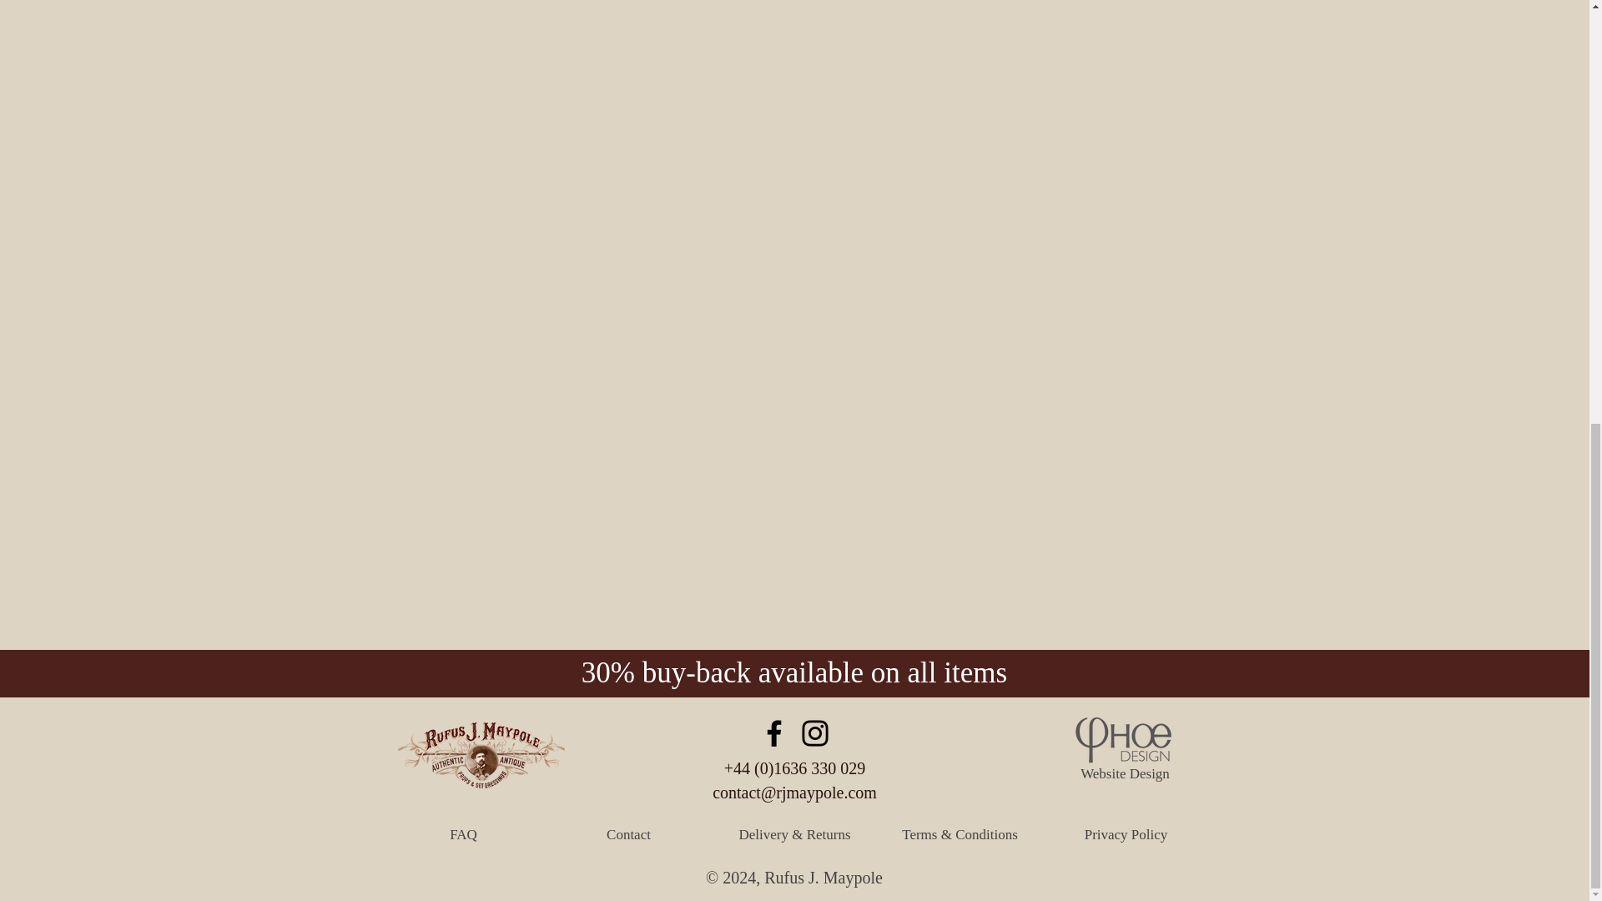  Describe the element at coordinates (462, 834) in the screenshot. I see `FAQ` at that location.